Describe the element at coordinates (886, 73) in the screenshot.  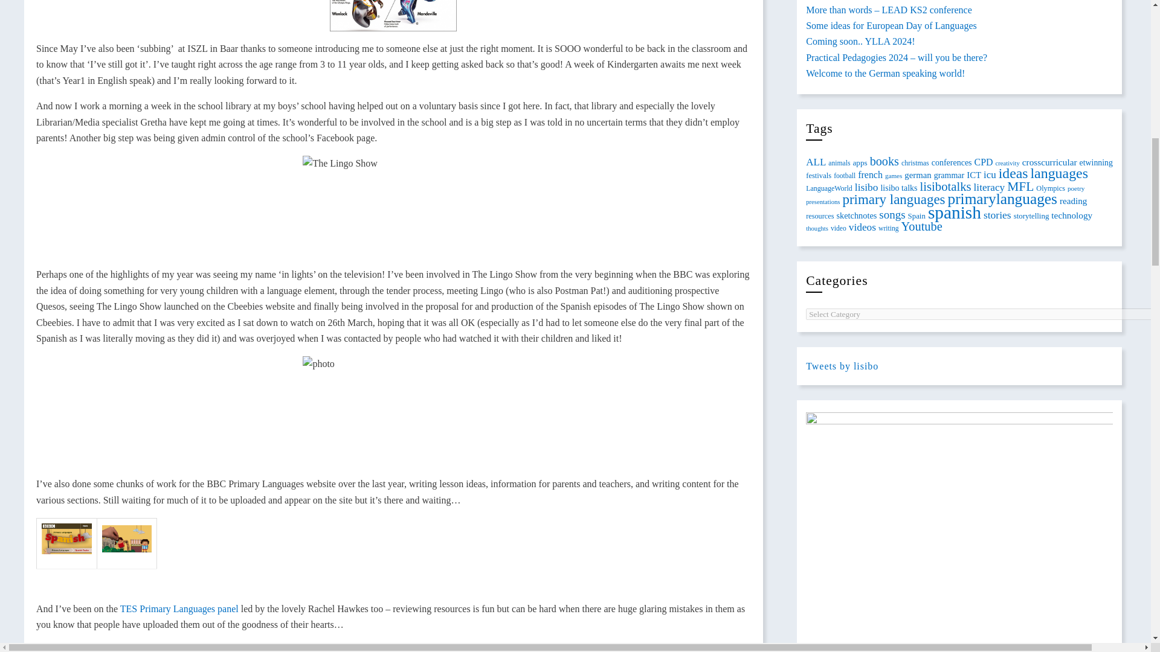
I see `Welcome to the German speaking world!` at that location.